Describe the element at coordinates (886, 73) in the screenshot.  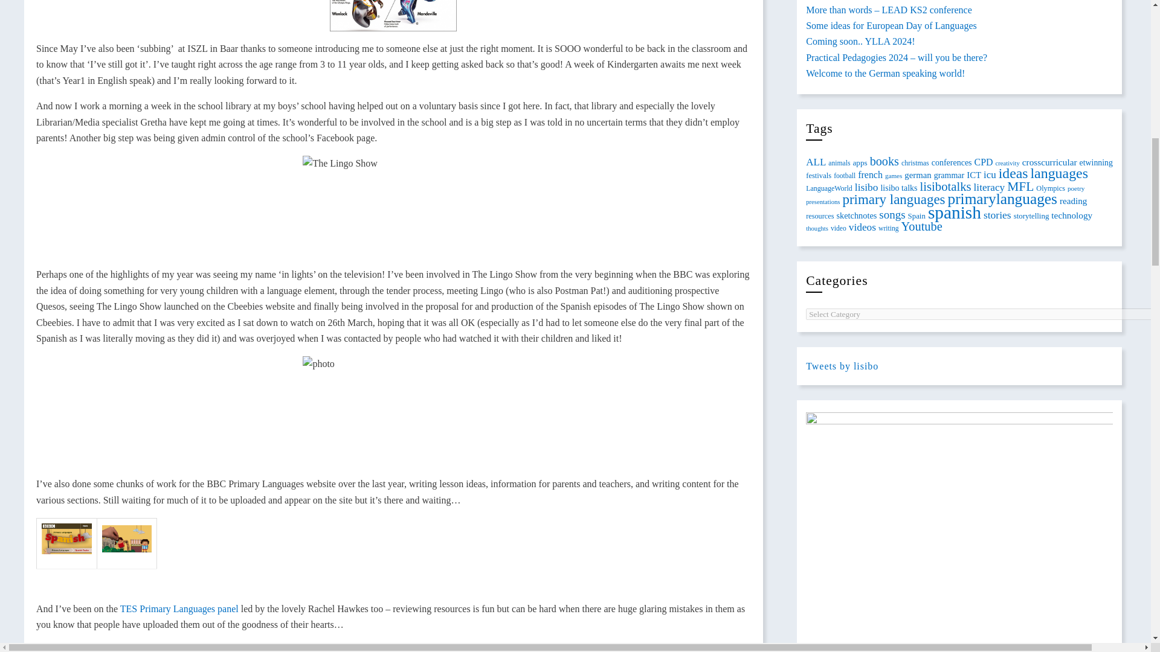
I see `Welcome to the German speaking world!` at that location.